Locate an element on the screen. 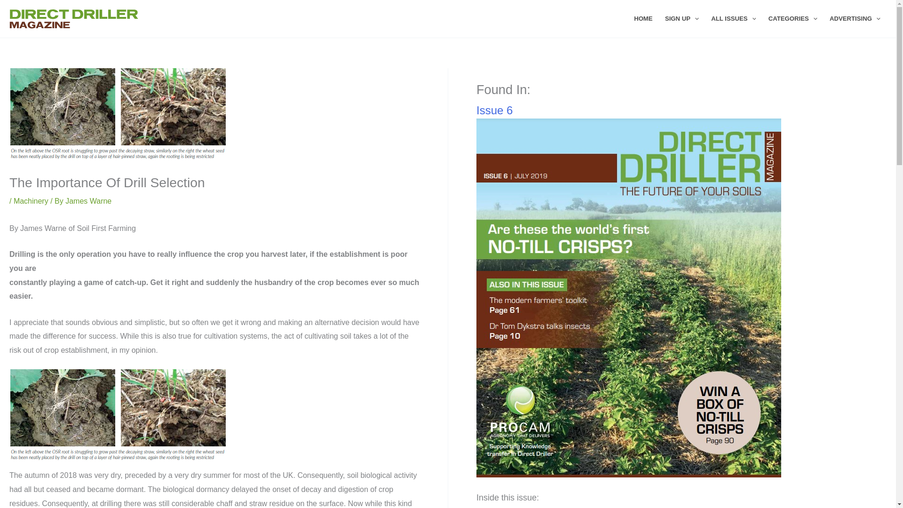 This screenshot has height=508, width=903. View all posts by James Warne is located at coordinates (88, 201).